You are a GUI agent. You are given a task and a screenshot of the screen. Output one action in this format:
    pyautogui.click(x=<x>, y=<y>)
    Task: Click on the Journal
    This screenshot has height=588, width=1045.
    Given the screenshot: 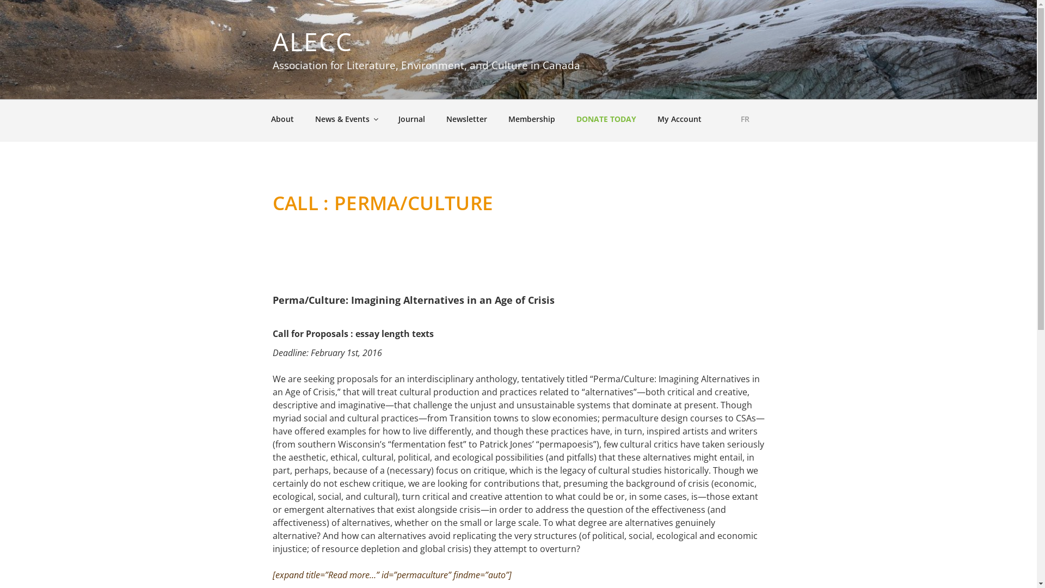 What is the action you would take?
    pyautogui.click(x=411, y=119)
    